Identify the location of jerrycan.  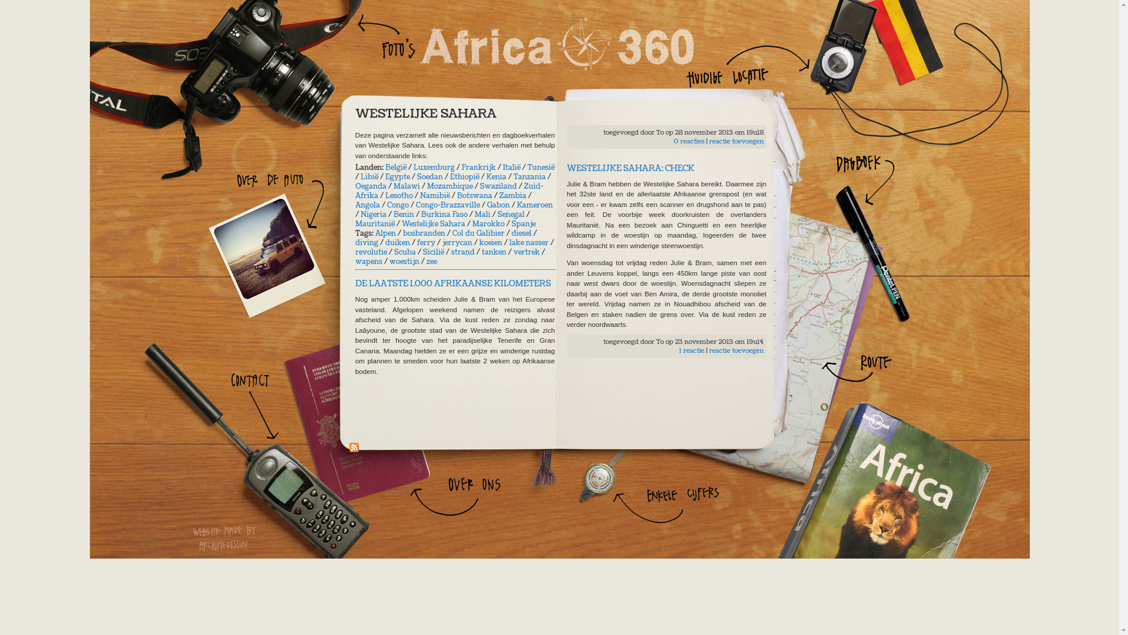
(457, 243).